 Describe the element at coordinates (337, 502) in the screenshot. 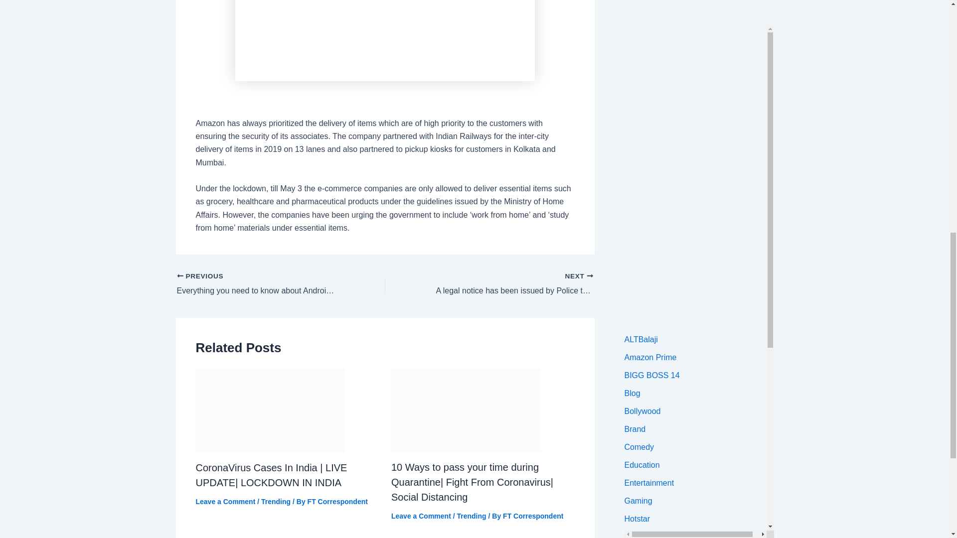

I see `FT Correspondent` at that location.